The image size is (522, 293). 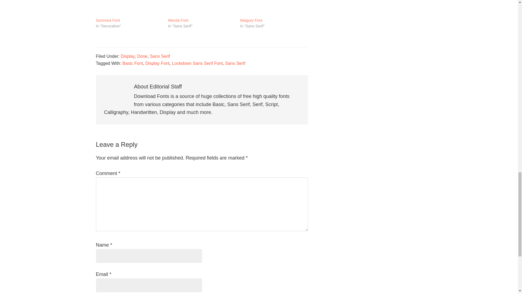 What do you see at coordinates (160, 56) in the screenshot?
I see `Sans Serif` at bounding box center [160, 56].